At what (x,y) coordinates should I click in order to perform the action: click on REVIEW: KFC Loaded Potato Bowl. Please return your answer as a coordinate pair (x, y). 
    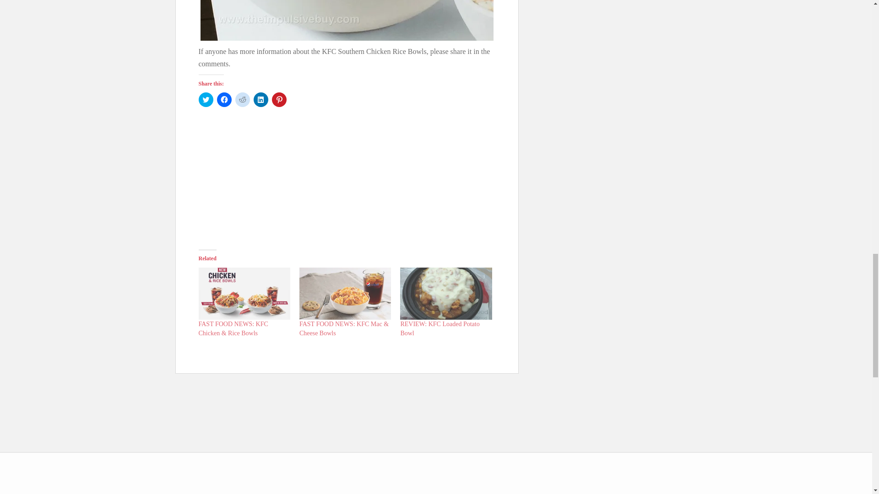
    Looking at the image, I should click on (439, 328).